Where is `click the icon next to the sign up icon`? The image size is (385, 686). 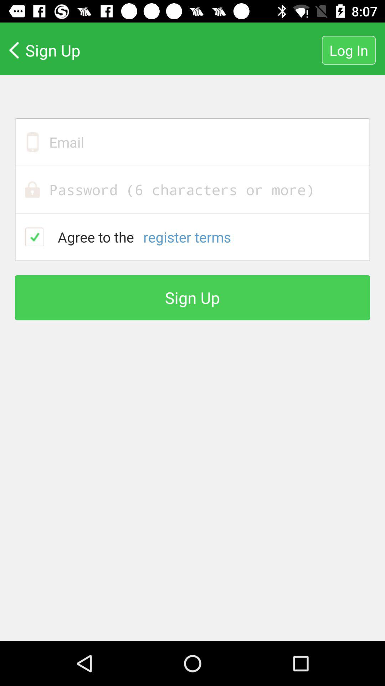 click the icon next to the sign up icon is located at coordinates (349, 50).